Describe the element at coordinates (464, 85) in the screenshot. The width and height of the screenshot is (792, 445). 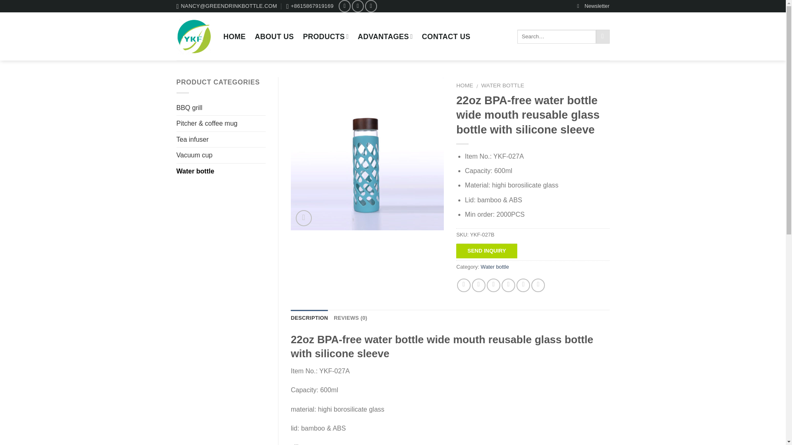
I see `HOME` at that location.